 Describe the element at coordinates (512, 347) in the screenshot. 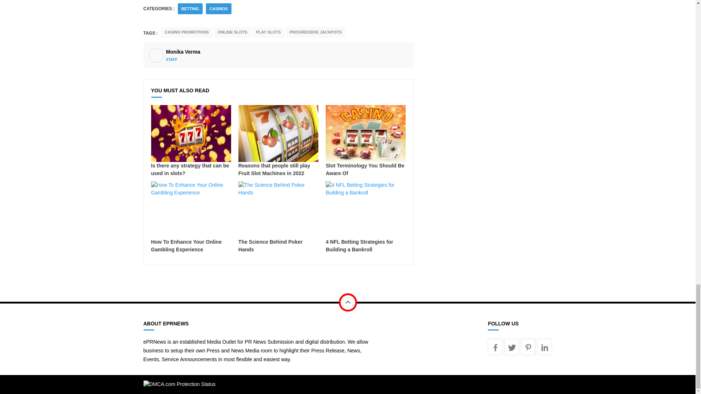

I see `Twitter` at that location.